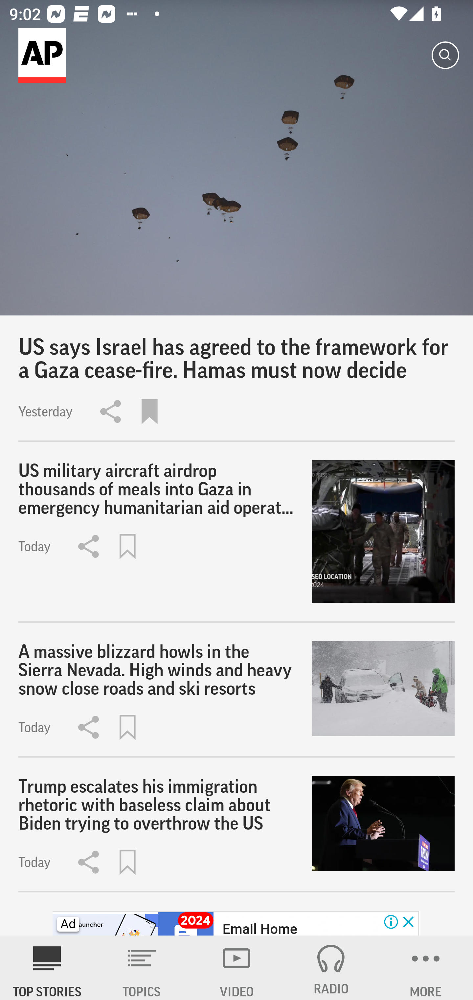 This screenshot has width=473, height=1000. I want to click on MORE, so click(426, 968).